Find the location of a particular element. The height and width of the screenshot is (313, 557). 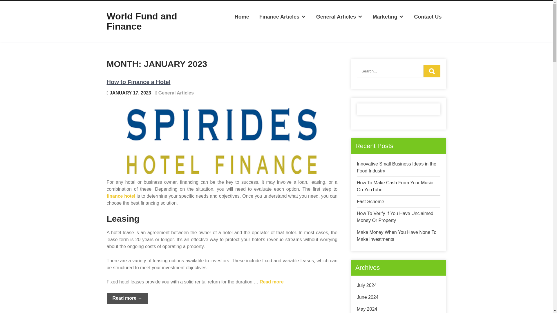

finance hotel is located at coordinates (121, 196).